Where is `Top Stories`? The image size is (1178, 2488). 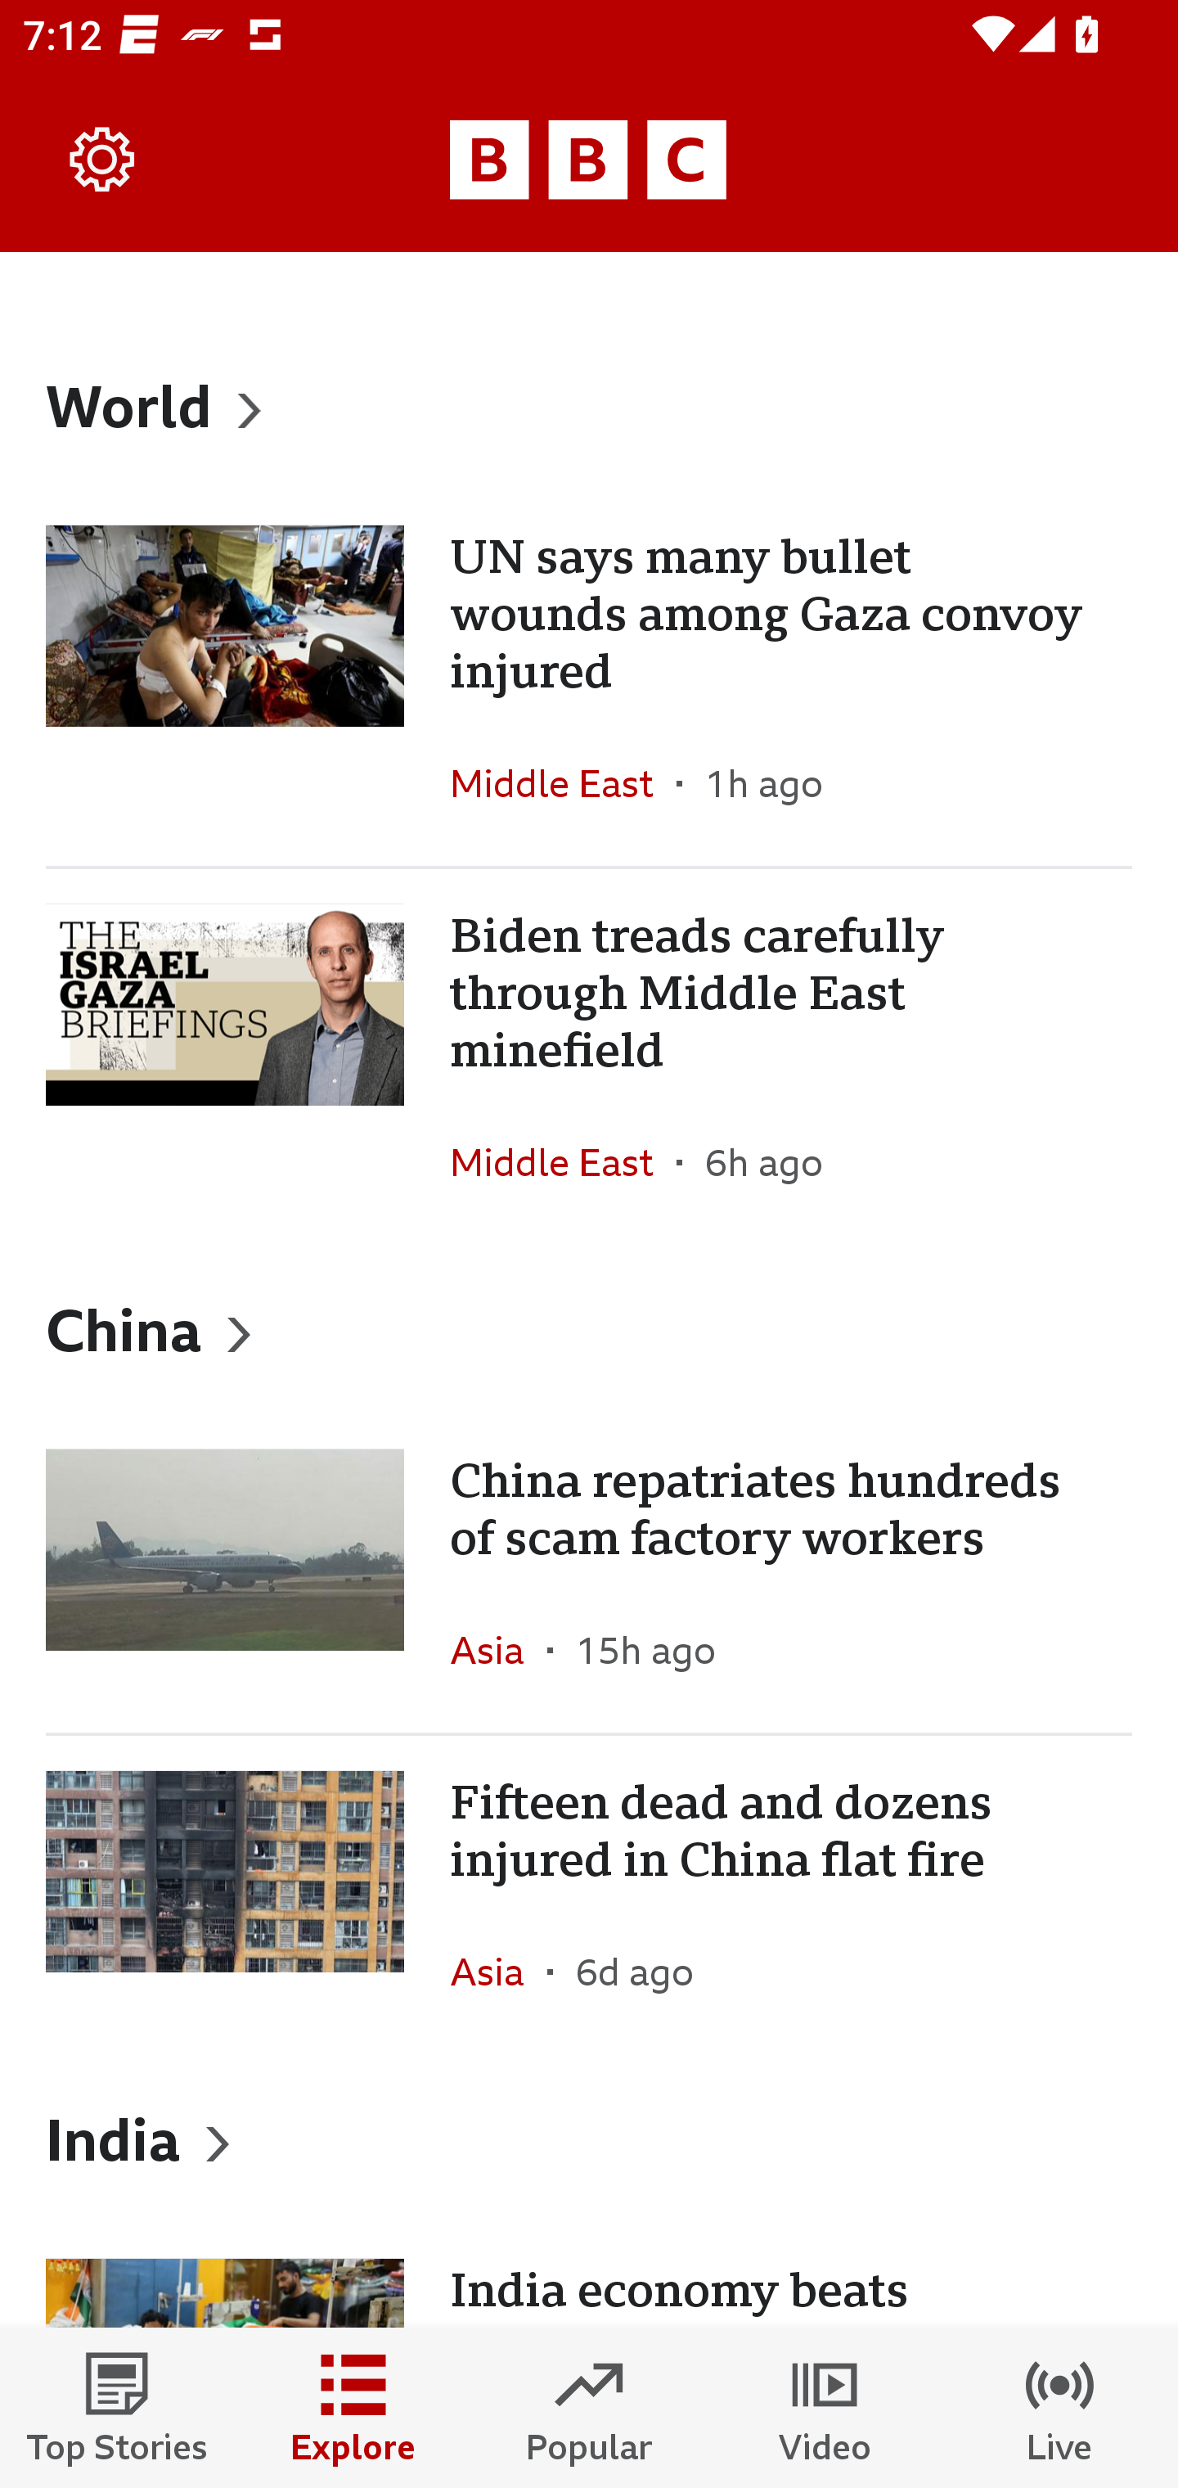 Top Stories is located at coordinates (118, 2408).